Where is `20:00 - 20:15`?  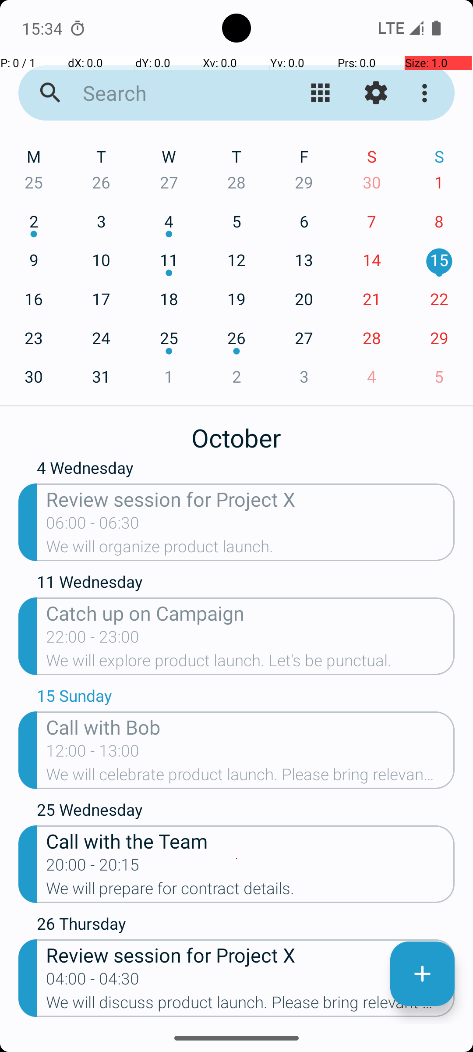 20:00 - 20:15 is located at coordinates (93, 867).